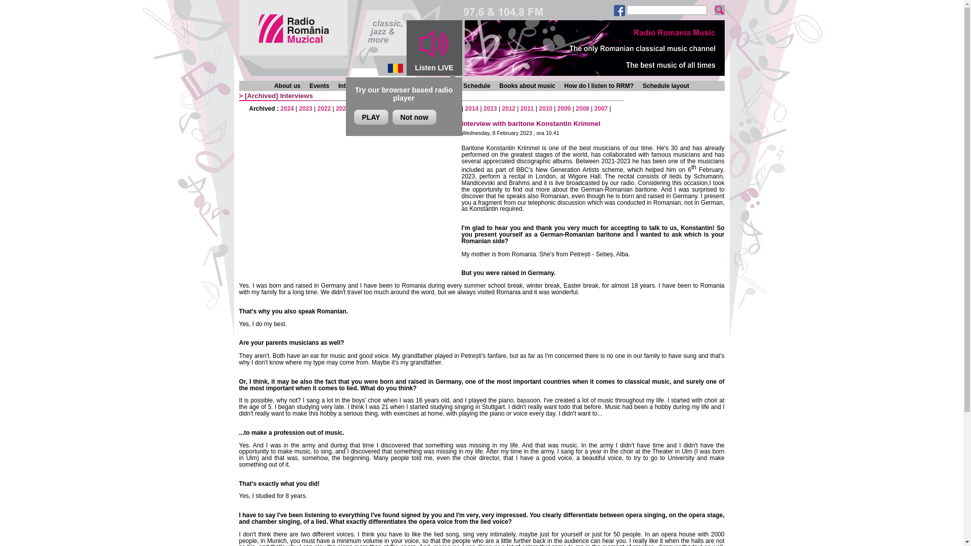 Image resolution: width=971 pixels, height=546 pixels. What do you see at coordinates (476, 86) in the screenshot?
I see `Schedule` at bounding box center [476, 86].